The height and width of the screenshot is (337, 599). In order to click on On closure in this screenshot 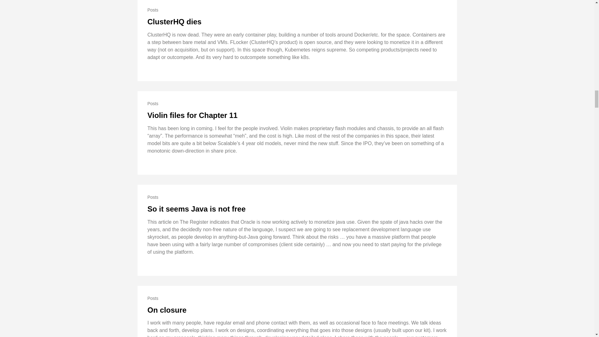, I will do `click(167, 310)`.